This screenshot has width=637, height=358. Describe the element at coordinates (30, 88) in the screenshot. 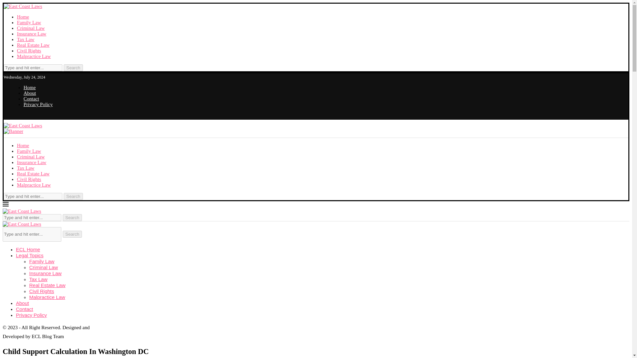

I see `Home` at that location.